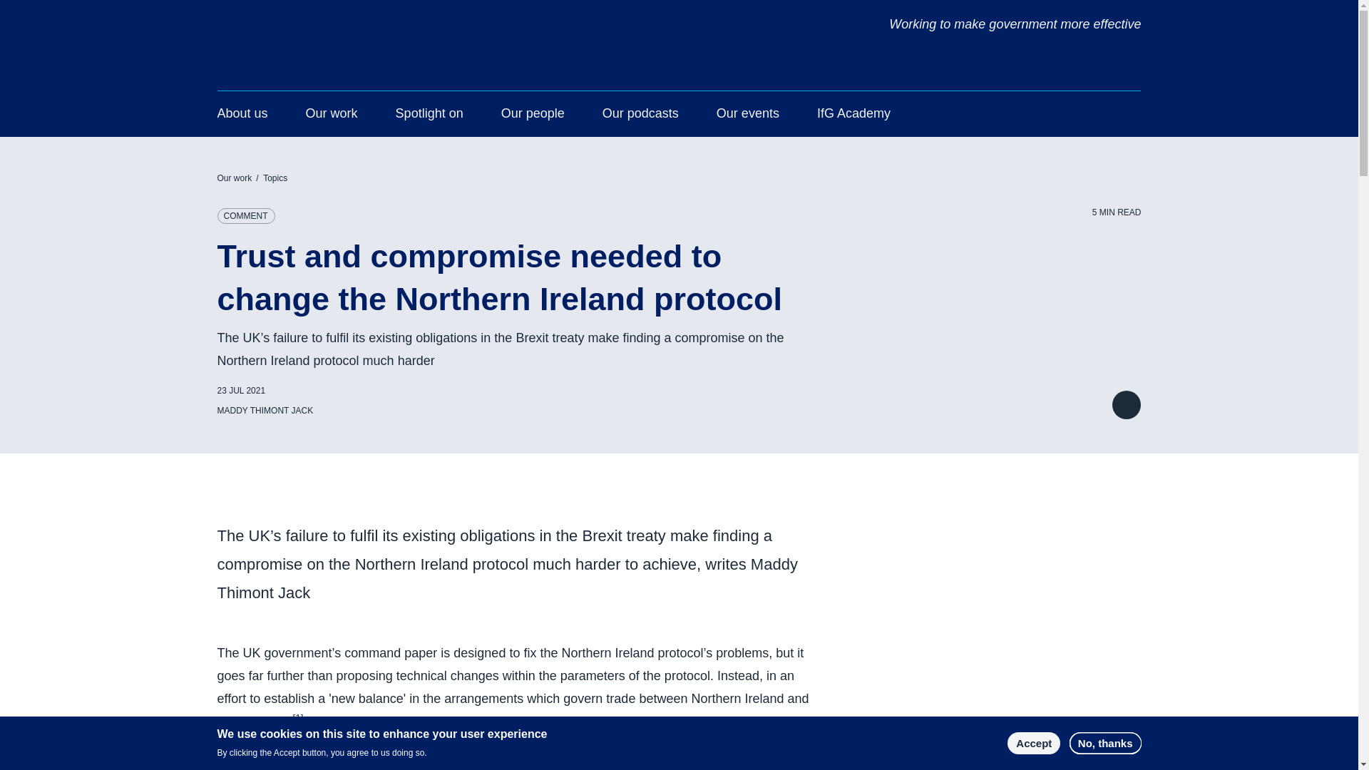 This screenshot has width=1369, height=770. I want to click on About us, so click(241, 115).